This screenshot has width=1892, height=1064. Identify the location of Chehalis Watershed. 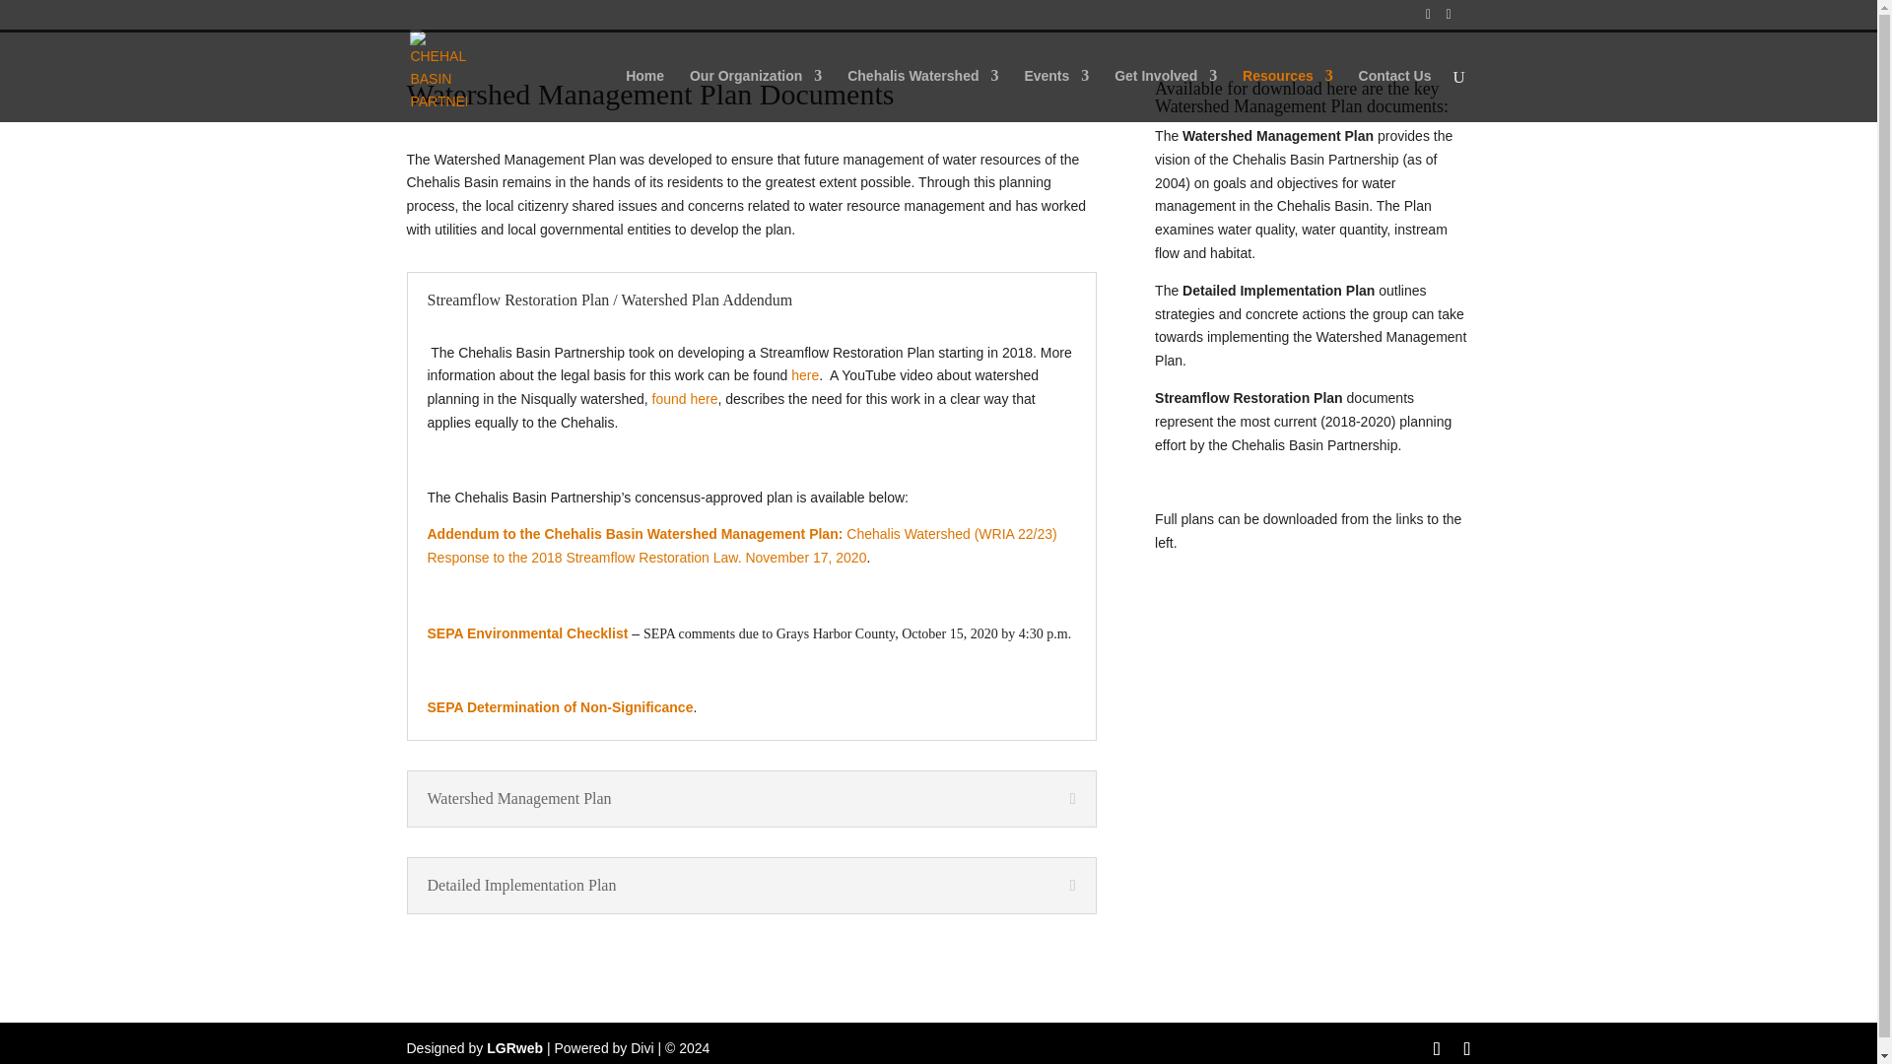
(922, 96).